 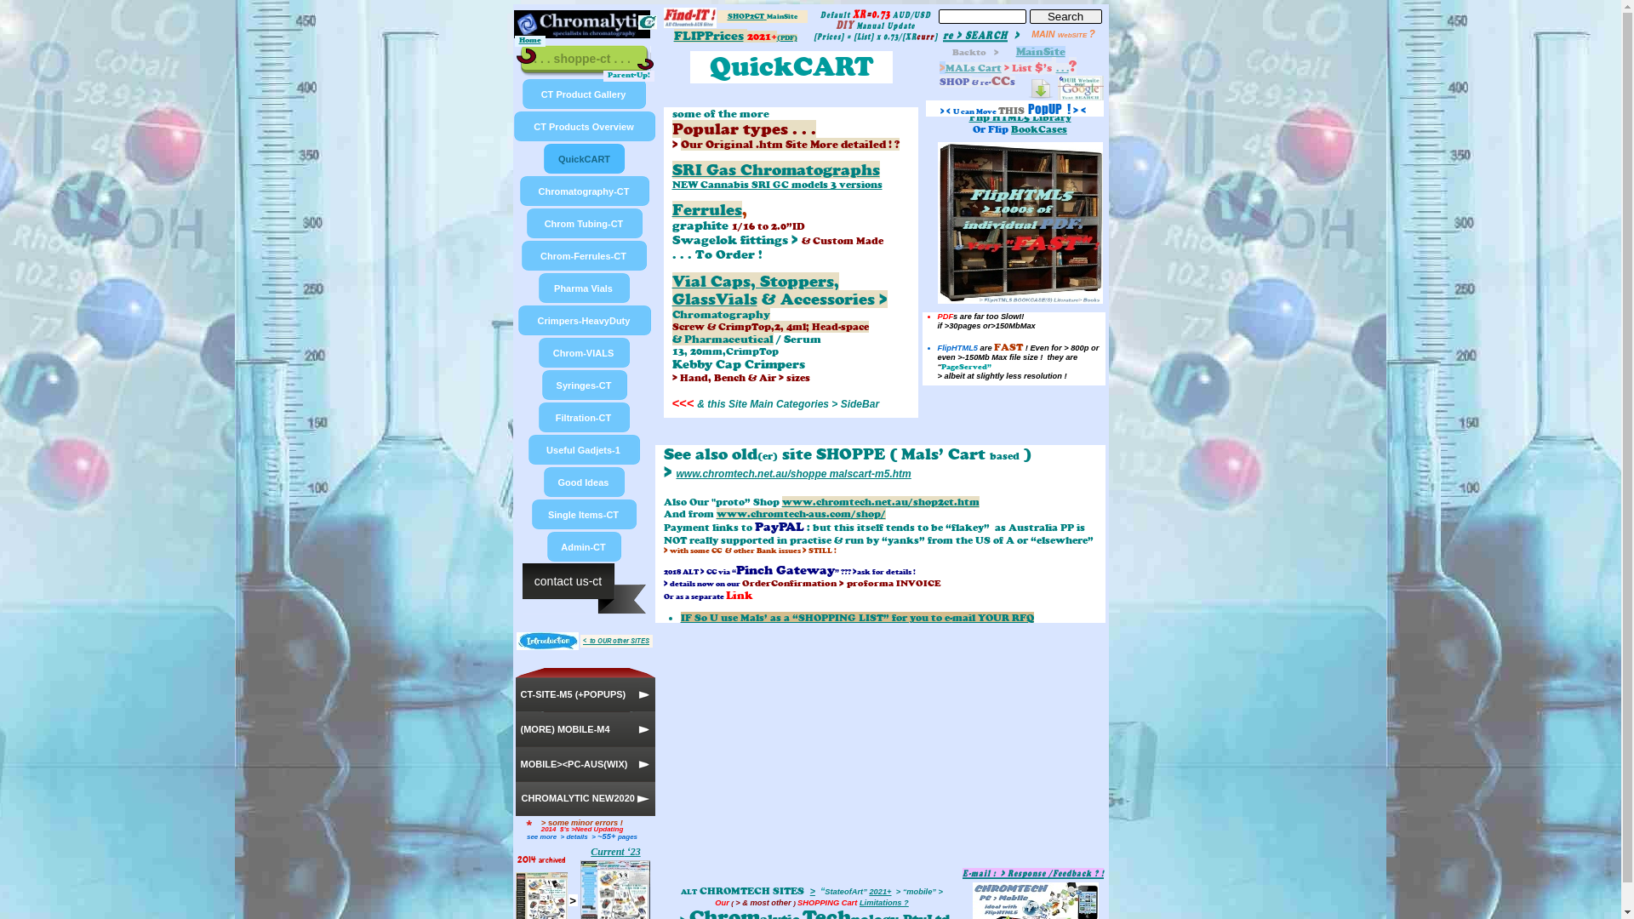 What do you see at coordinates (1062, 68) in the screenshot?
I see `. . .` at bounding box center [1062, 68].